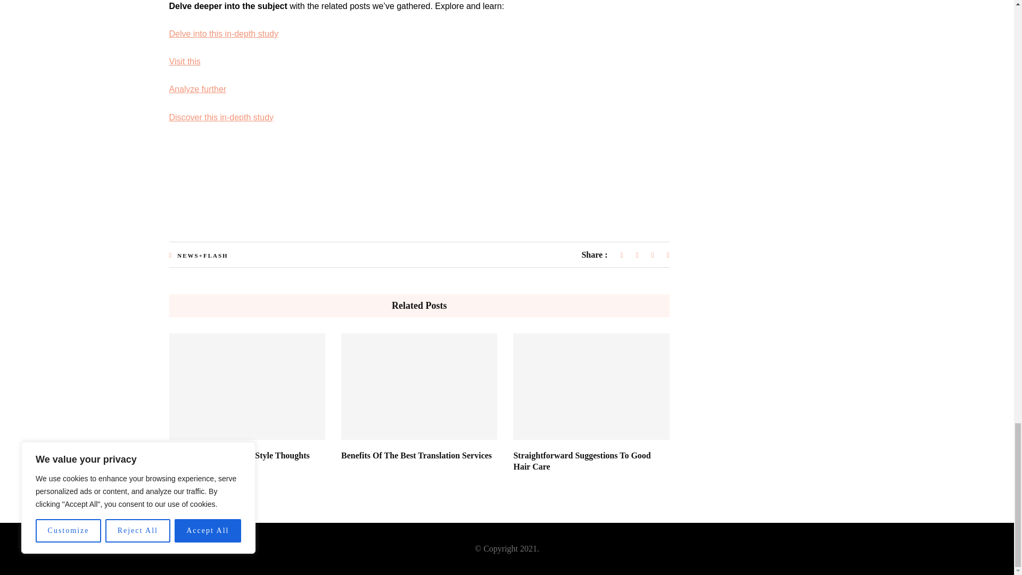  What do you see at coordinates (185, 61) in the screenshot?
I see `Visit this` at bounding box center [185, 61].